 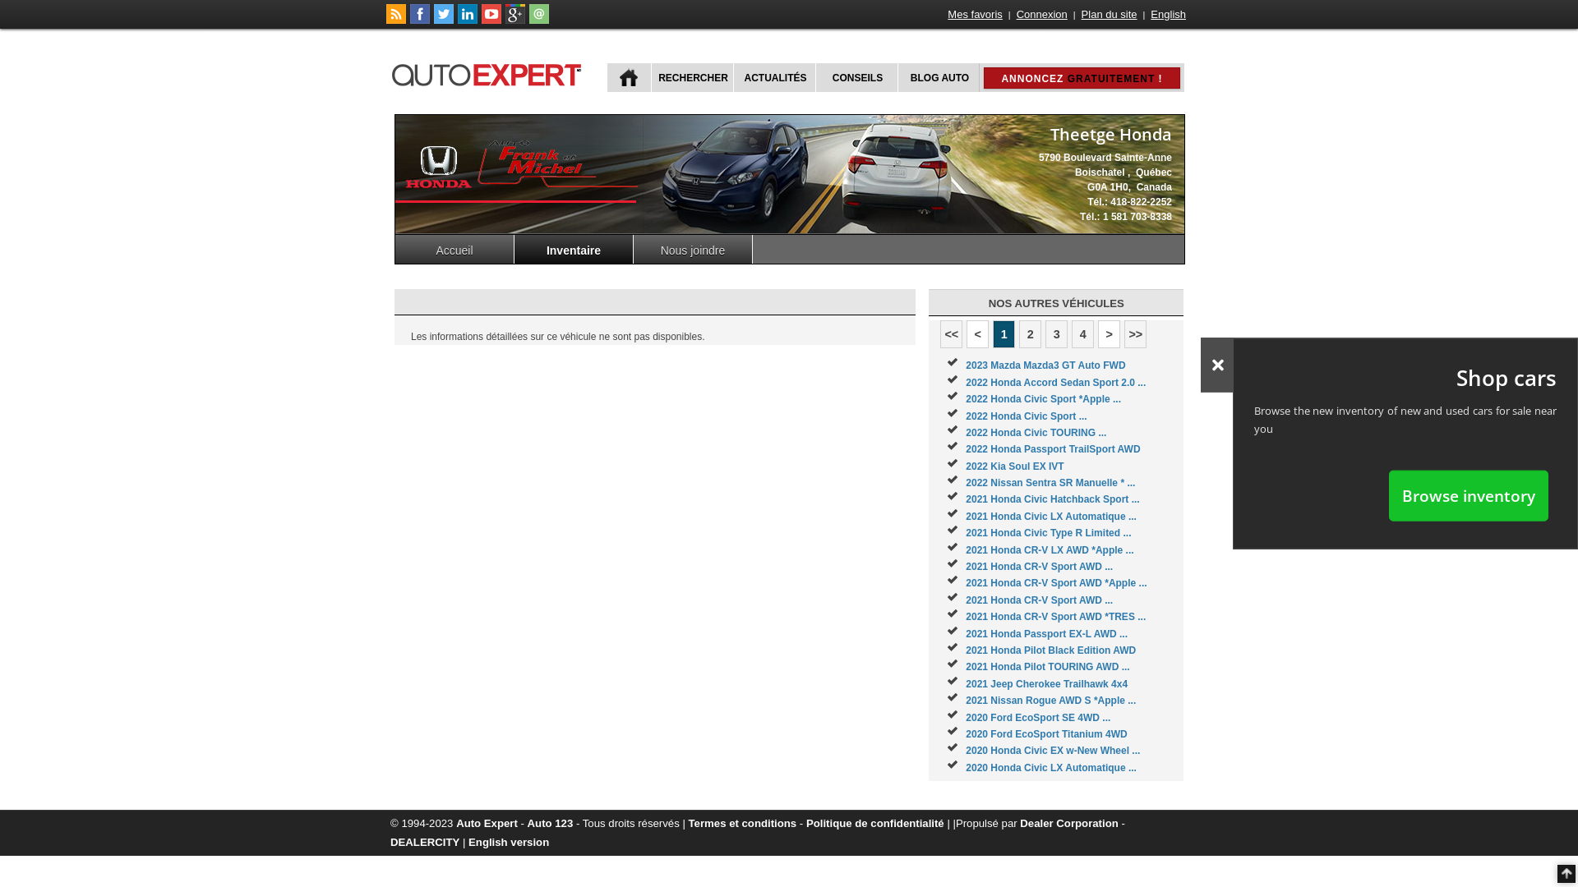 I want to click on 2021 Honda CR-V Sport AWD ..., so click(x=1039, y=600).